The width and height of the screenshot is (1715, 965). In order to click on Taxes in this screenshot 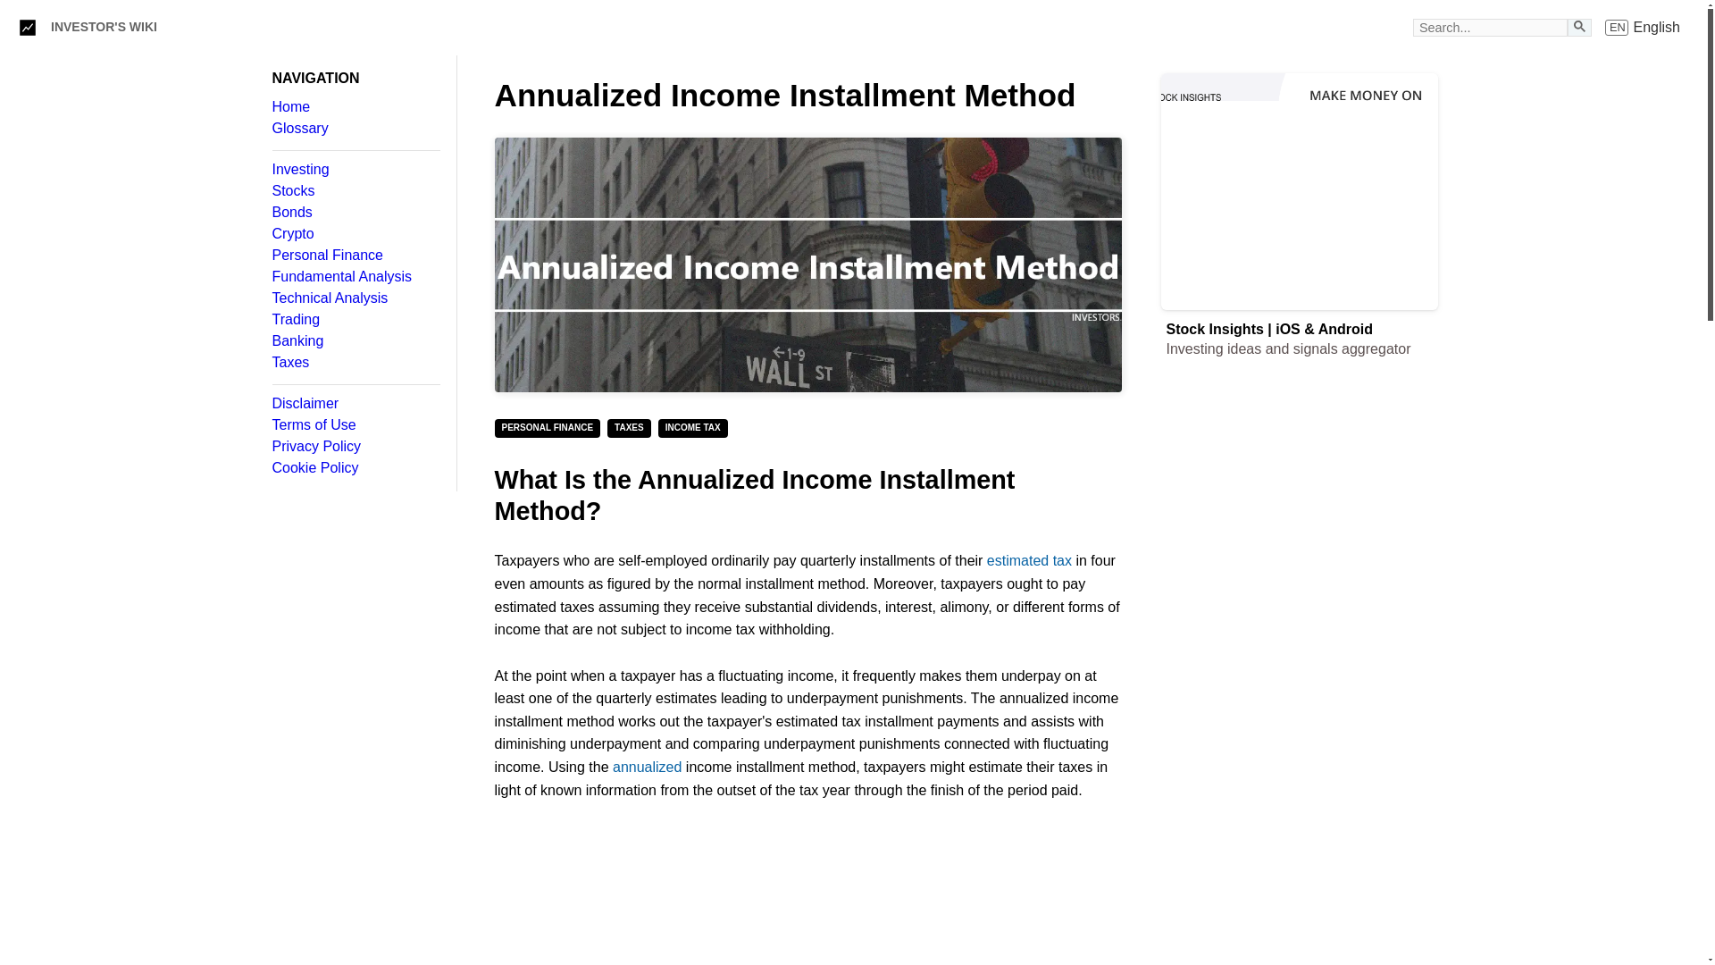, I will do `click(355, 363)`.